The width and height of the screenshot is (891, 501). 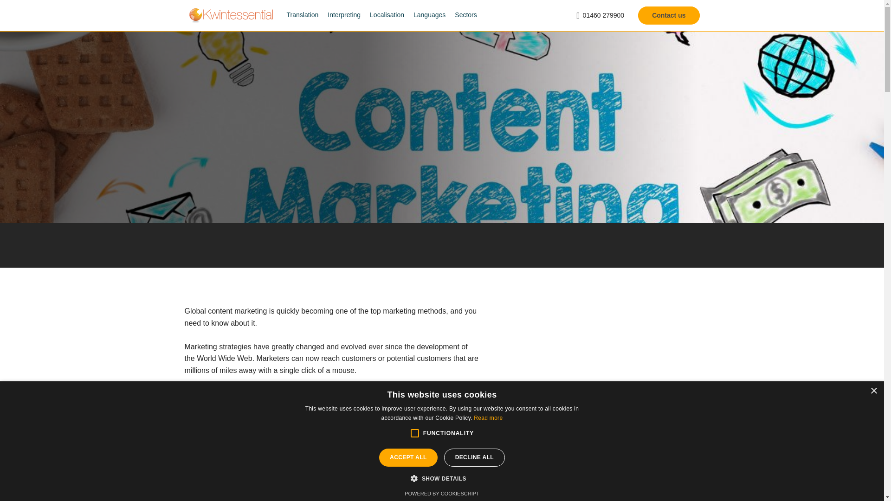 What do you see at coordinates (429, 18) in the screenshot?
I see `Languages` at bounding box center [429, 18].